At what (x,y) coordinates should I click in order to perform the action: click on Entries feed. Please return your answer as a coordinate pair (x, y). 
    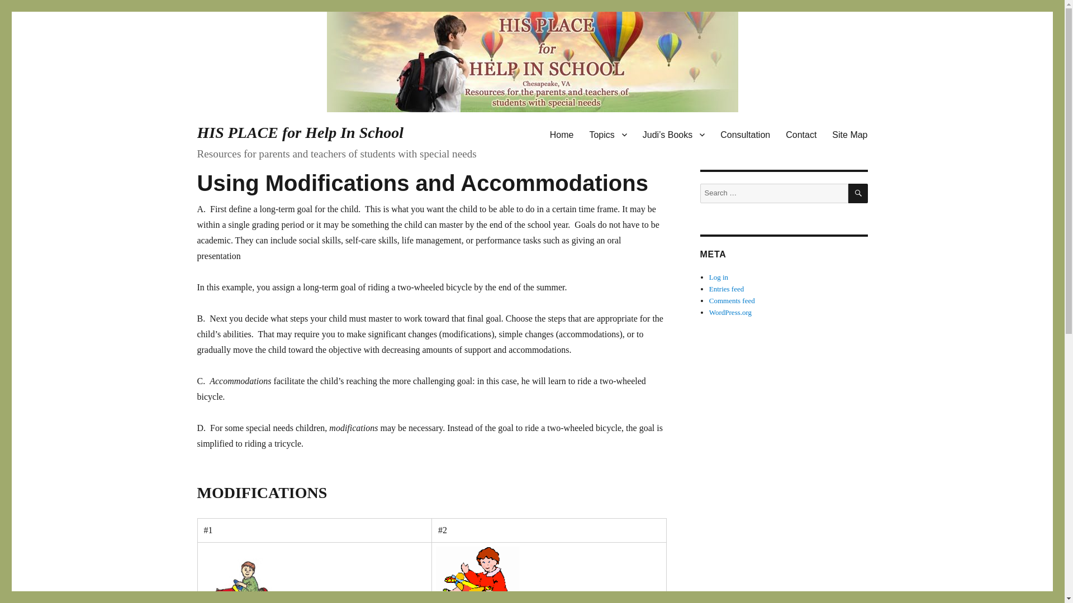
    Looking at the image, I should click on (727, 288).